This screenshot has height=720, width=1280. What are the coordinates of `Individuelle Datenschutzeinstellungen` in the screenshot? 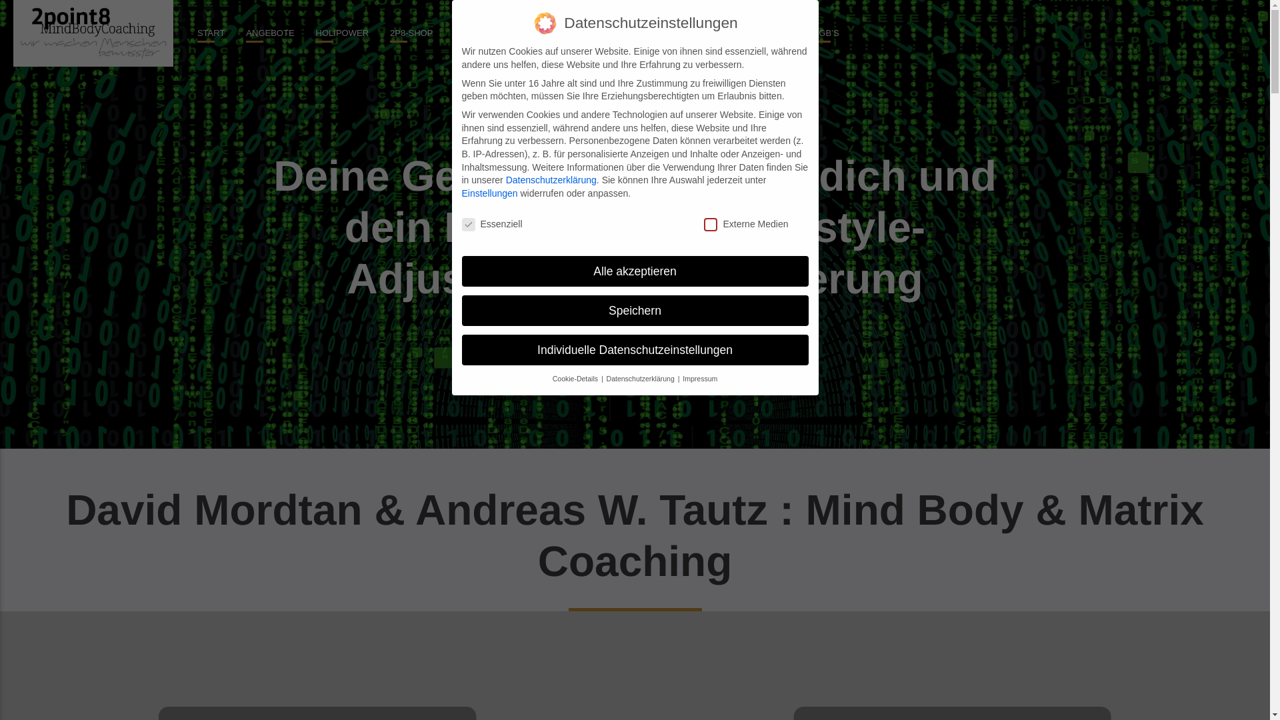 It's located at (635, 350).